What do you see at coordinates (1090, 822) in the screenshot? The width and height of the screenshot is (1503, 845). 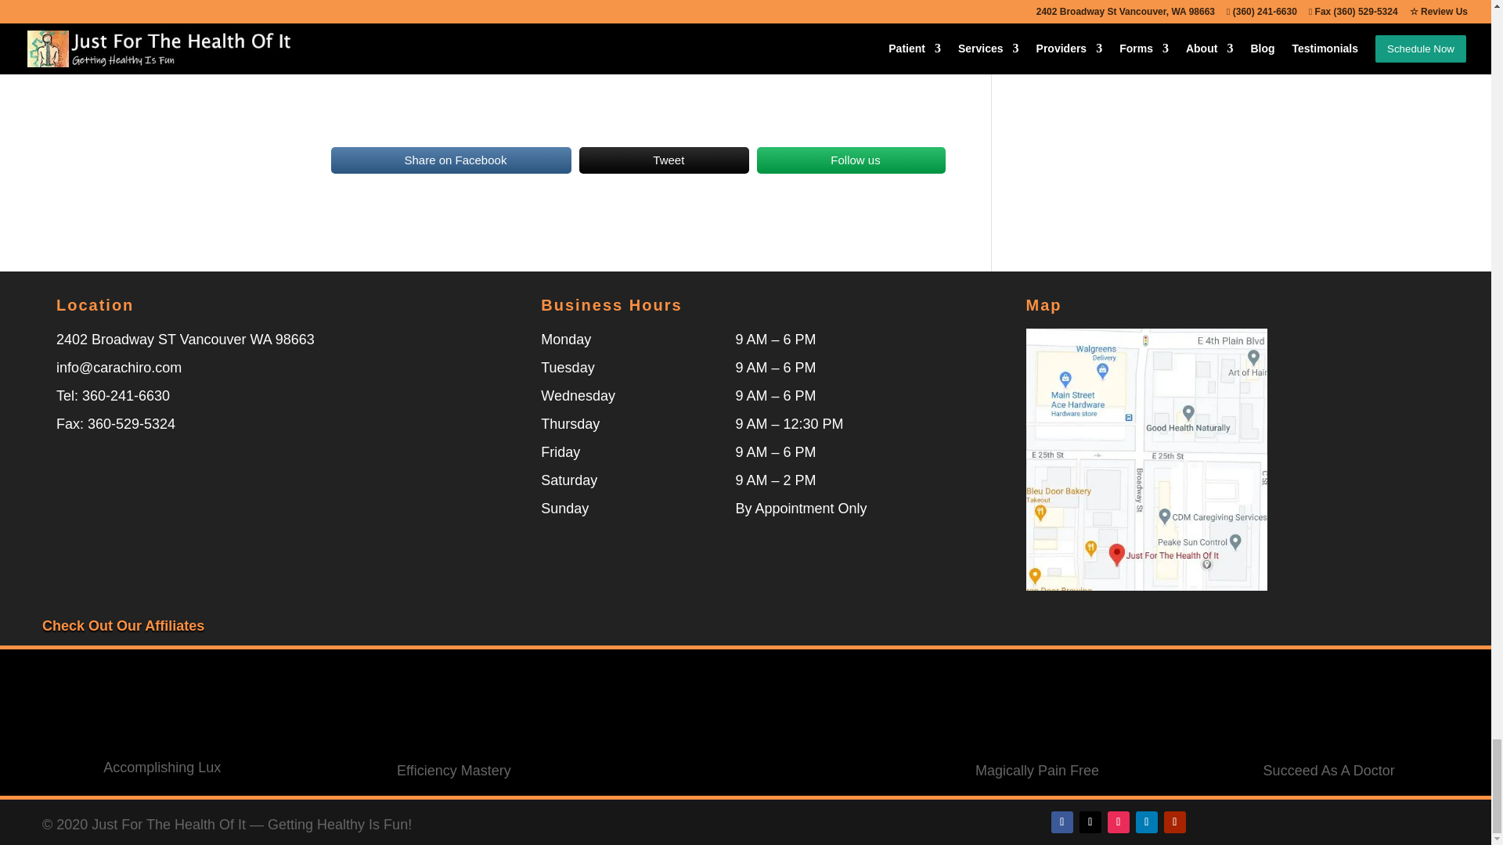 I see `Follow on X` at bounding box center [1090, 822].